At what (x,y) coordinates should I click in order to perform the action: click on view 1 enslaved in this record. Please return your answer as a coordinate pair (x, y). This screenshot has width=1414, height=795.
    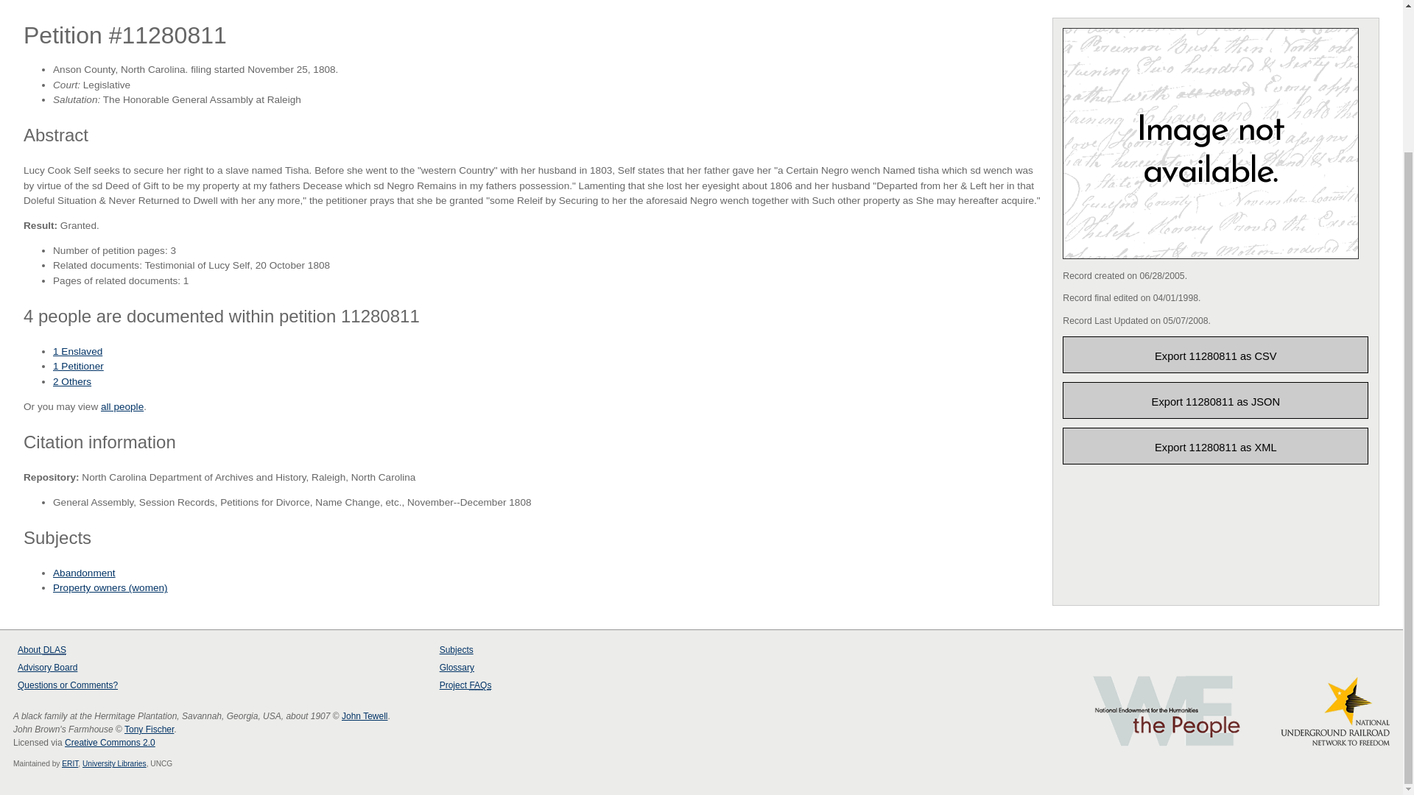
    Looking at the image, I should click on (77, 350).